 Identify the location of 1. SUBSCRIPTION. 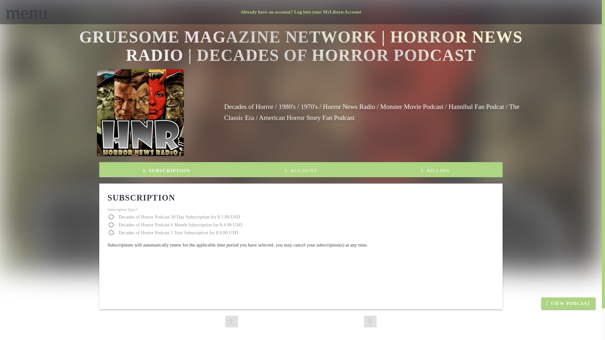
(166, 169).